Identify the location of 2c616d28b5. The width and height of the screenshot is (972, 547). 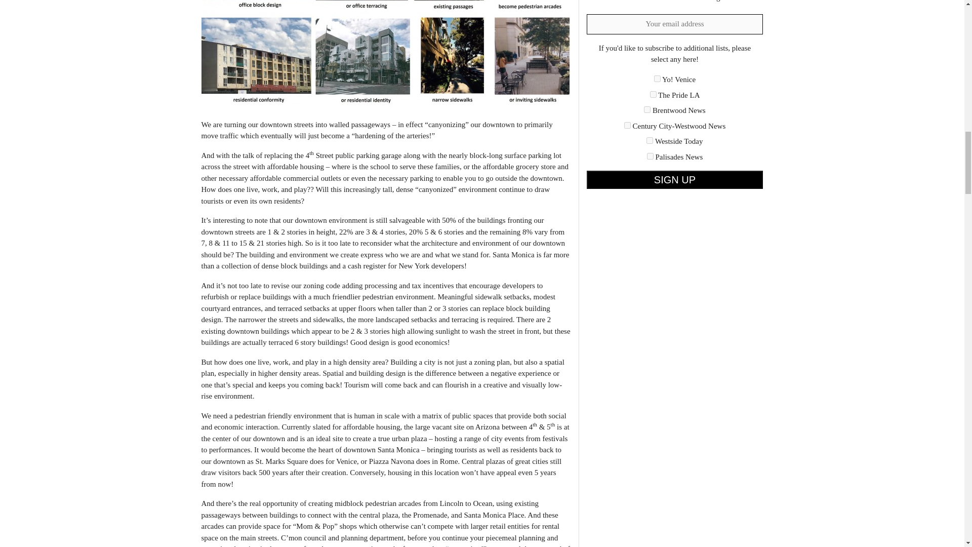
(657, 79).